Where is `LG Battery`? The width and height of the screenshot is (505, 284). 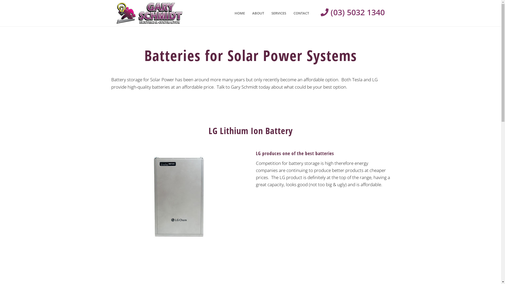 LG Battery is located at coordinates (178, 197).